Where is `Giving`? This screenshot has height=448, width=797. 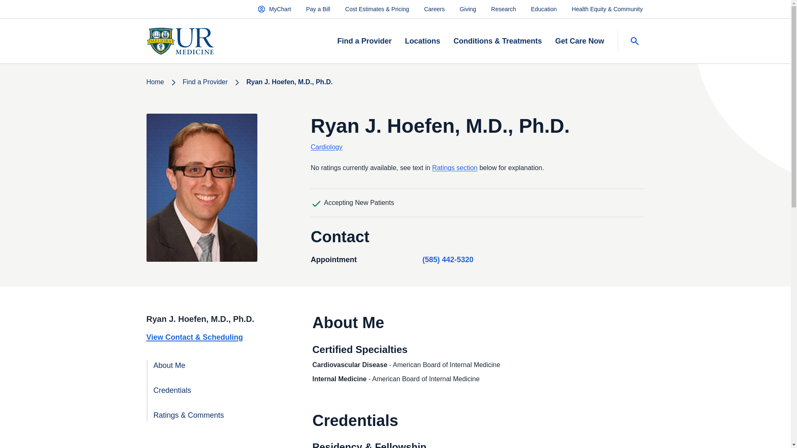
Giving is located at coordinates (467, 9).